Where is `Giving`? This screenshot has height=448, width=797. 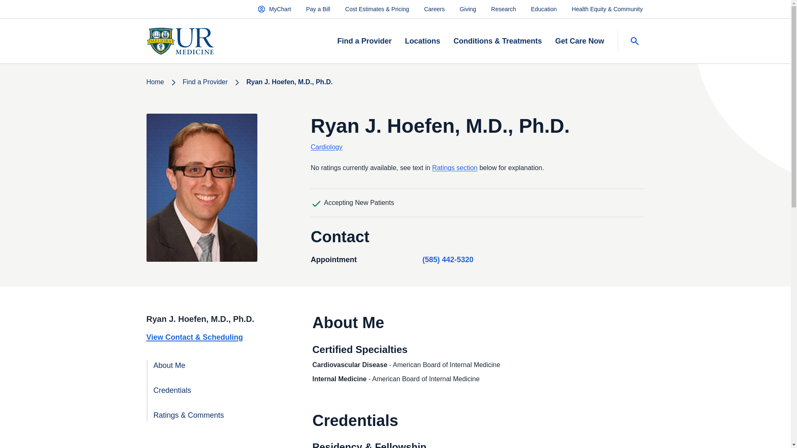
Giving is located at coordinates (467, 9).